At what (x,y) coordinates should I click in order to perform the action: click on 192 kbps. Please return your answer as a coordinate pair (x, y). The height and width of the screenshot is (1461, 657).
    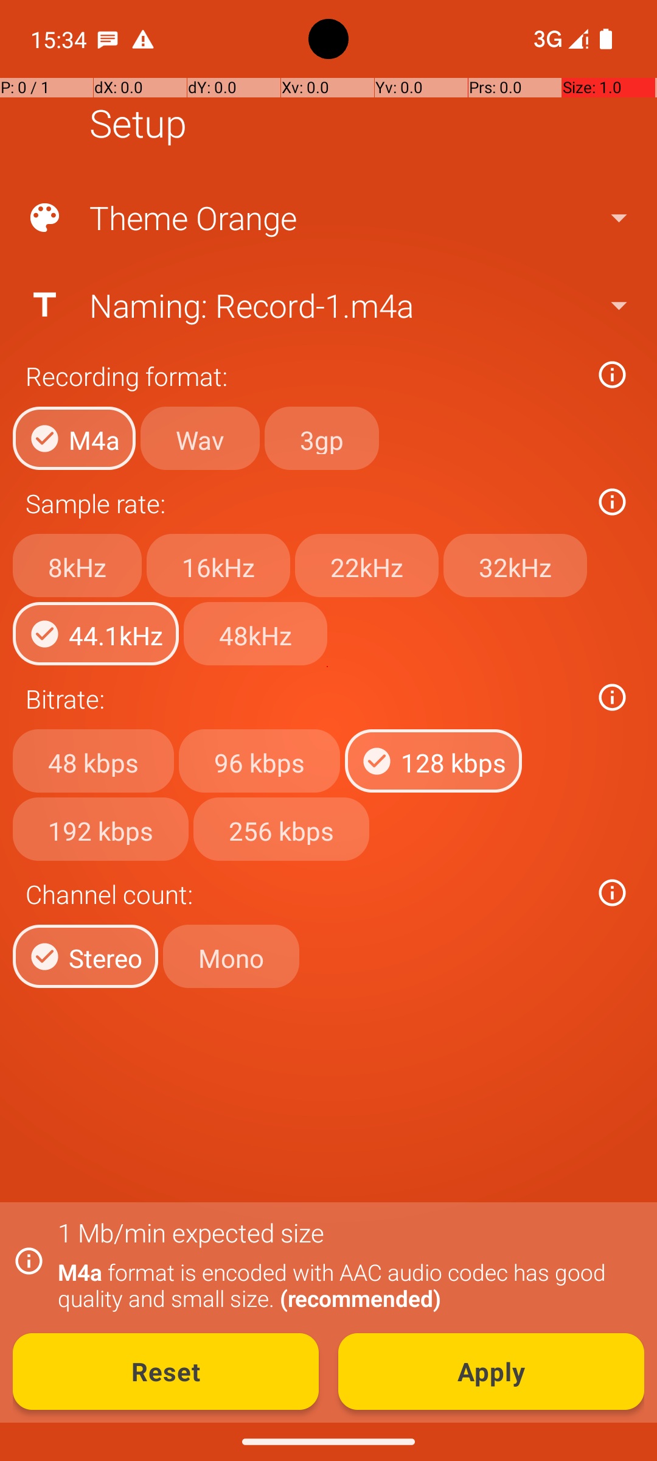
    Looking at the image, I should click on (101, 829).